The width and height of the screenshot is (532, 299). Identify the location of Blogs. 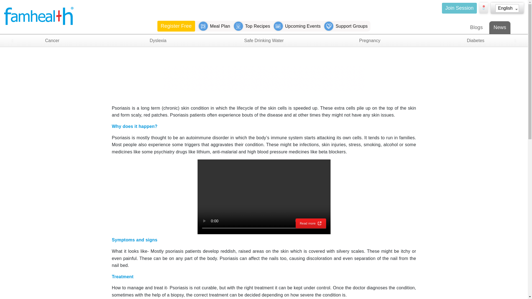
(476, 28).